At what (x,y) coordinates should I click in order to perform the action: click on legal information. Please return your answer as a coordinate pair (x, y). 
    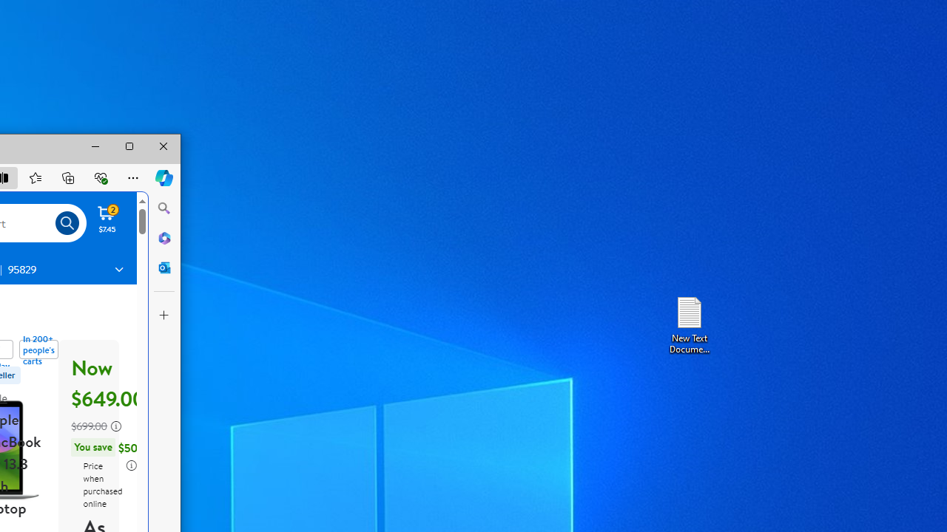
    Looking at the image, I should click on (130, 465).